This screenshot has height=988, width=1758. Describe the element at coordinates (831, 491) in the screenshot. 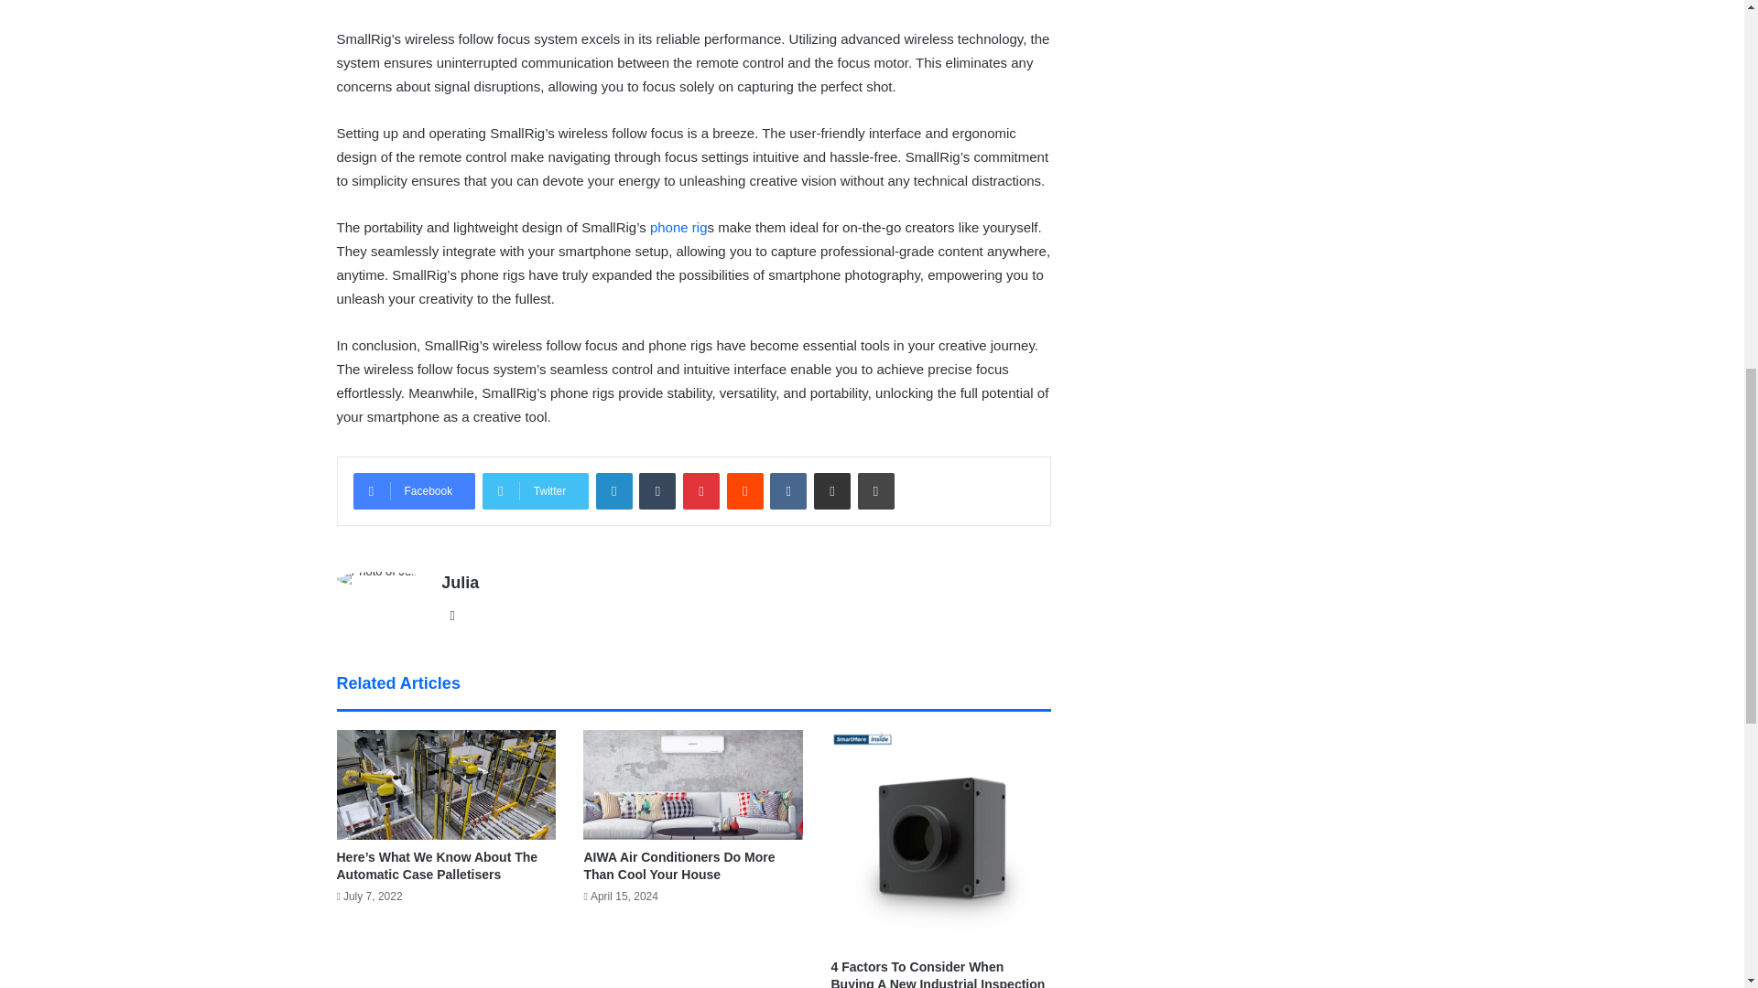

I see `Share via Email` at that location.